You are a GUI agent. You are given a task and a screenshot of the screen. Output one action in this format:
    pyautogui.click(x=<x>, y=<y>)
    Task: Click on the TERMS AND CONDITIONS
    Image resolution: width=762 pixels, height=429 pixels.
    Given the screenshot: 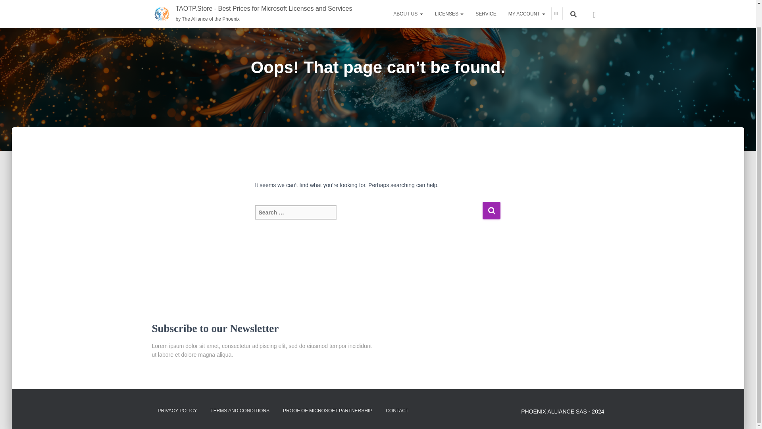 What is the action you would take?
    pyautogui.click(x=240, y=411)
    